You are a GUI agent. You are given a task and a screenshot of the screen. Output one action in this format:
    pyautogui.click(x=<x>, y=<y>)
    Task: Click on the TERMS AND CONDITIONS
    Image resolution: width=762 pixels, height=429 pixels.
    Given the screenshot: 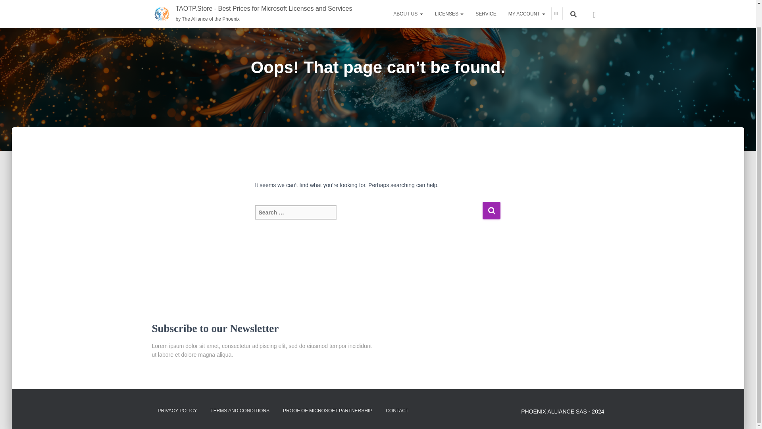 What is the action you would take?
    pyautogui.click(x=240, y=411)
    